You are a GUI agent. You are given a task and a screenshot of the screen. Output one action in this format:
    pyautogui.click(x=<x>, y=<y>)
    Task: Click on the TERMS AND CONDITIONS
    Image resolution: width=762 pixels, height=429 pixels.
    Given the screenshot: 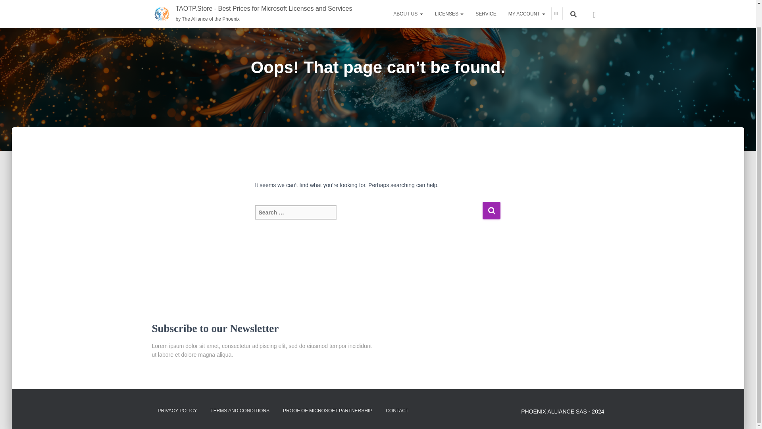 What is the action you would take?
    pyautogui.click(x=240, y=411)
    